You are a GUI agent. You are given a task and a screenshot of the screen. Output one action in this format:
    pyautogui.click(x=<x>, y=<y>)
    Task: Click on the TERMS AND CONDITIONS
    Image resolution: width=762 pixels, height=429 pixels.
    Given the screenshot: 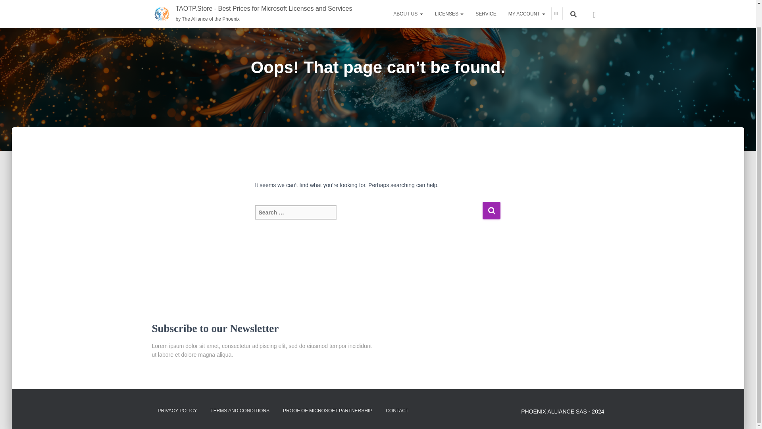 What is the action you would take?
    pyautogui.click(x=240, y=411)
    